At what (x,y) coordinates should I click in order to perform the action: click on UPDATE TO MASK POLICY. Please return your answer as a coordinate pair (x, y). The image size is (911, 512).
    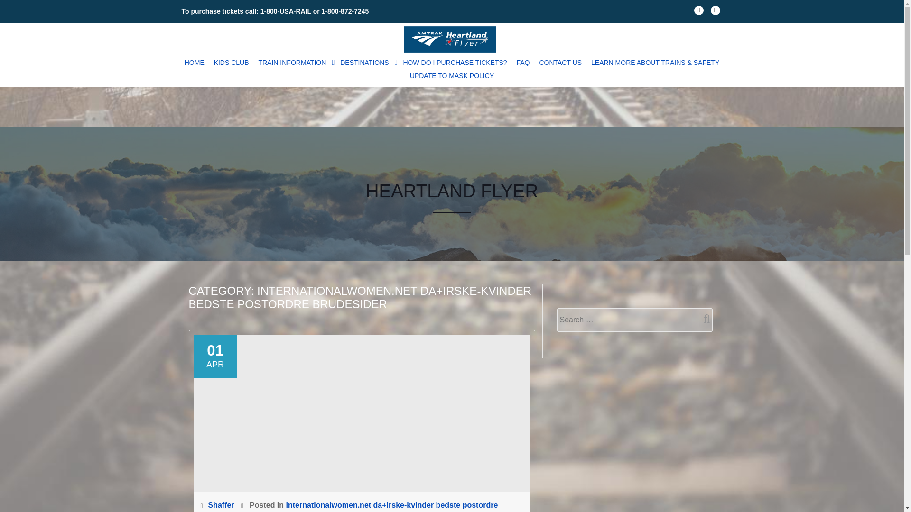
    Looking at the image, I should click on (452, 75).